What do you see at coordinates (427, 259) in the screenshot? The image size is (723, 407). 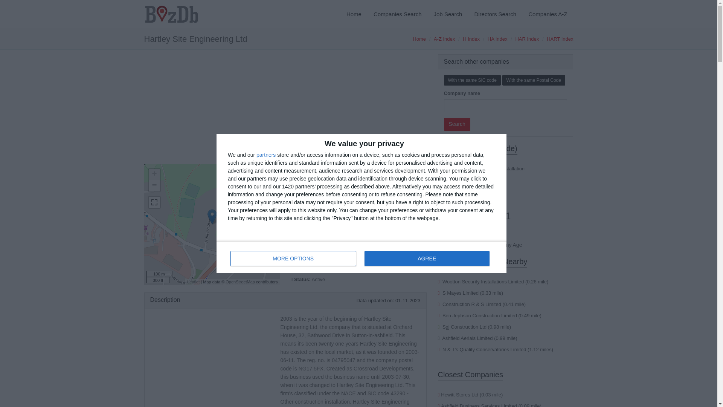 I see `AGREE` at bounding box center [427, 259].